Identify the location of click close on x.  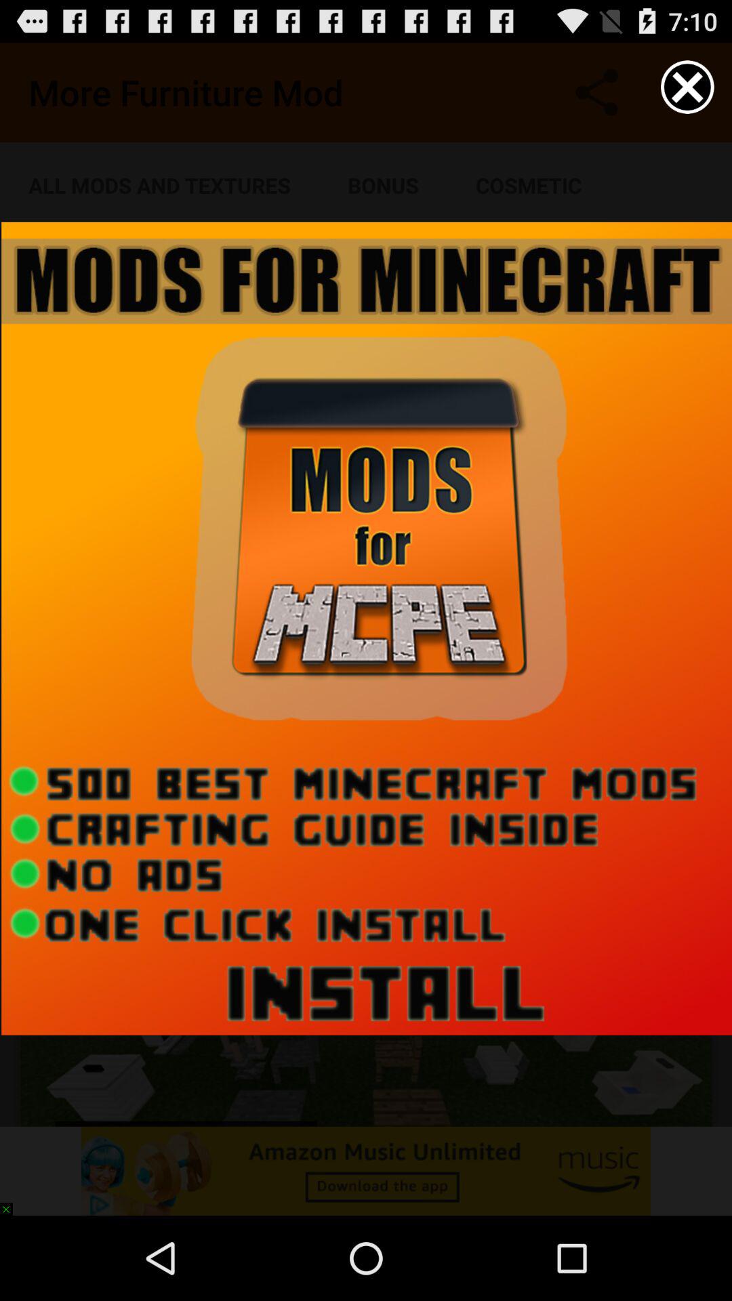
(687, 87).